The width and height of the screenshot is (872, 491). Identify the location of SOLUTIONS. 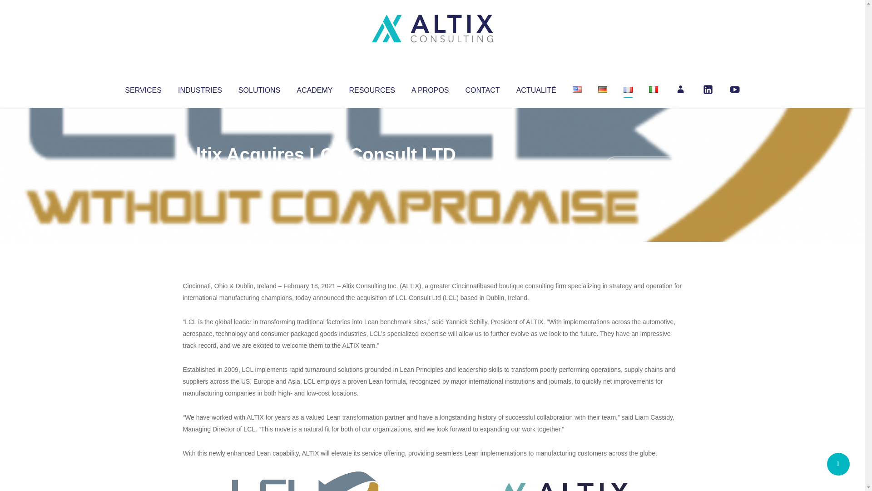
(259, 88).